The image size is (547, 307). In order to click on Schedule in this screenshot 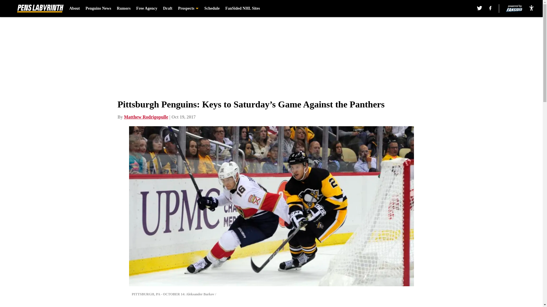, I will do `click(212, 9)`.